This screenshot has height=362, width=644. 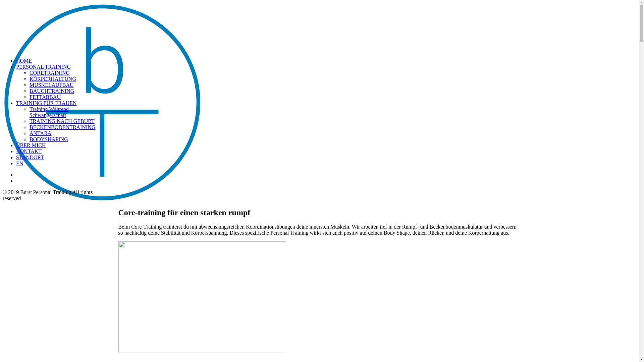 I want to click on BECKENBODENTRAINING, so click(x=62, y=127).